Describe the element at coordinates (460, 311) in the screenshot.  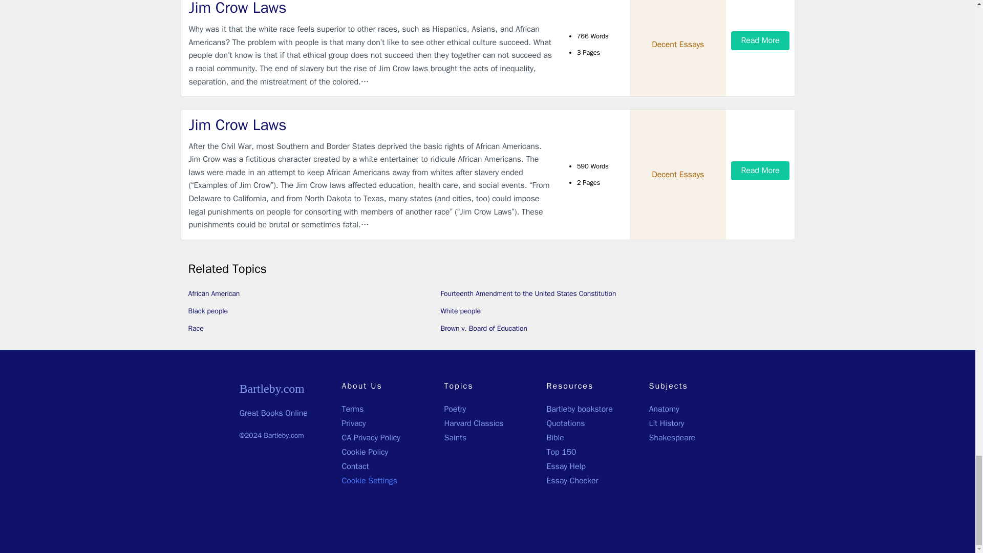
I see `White people` at that location.